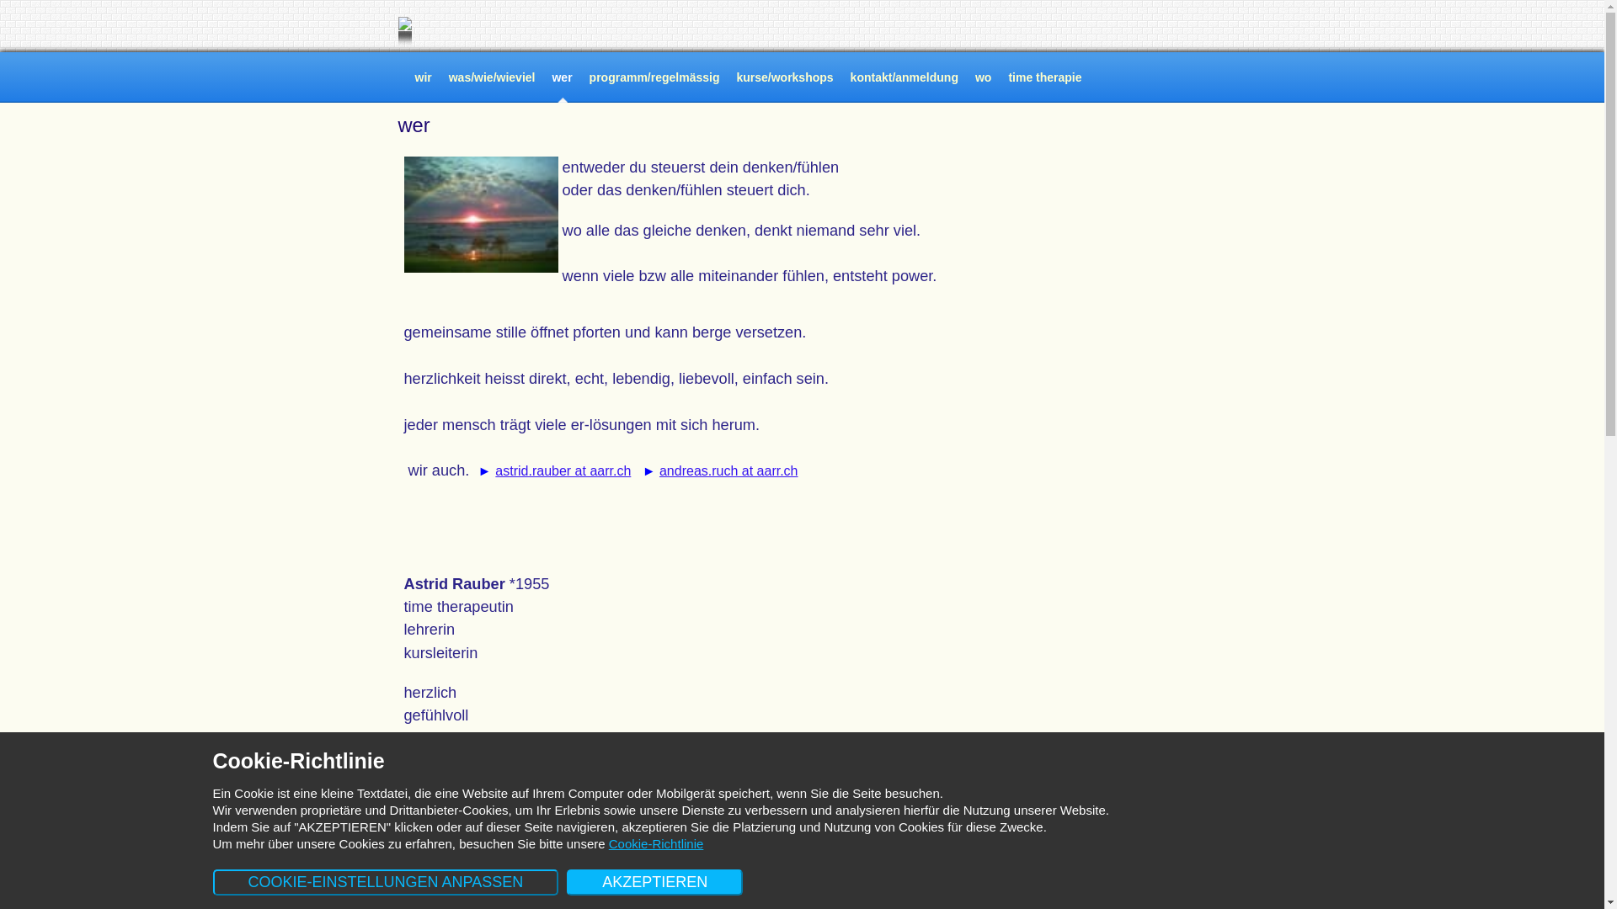 This screenshot has width=1617, height=909. What do you see at coordinates (729, 471) in the screenshot?
I see `andreas.ruch at aarr.ch` at bounding box center [729, 471].